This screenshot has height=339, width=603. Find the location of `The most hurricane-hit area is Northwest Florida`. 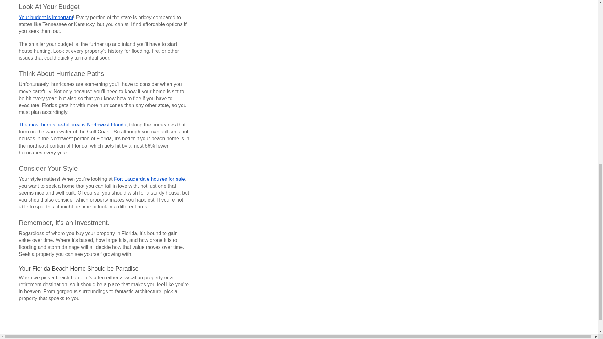

The most hurricane-hit area is Northwest Florida is located at coordinates (72, 125).